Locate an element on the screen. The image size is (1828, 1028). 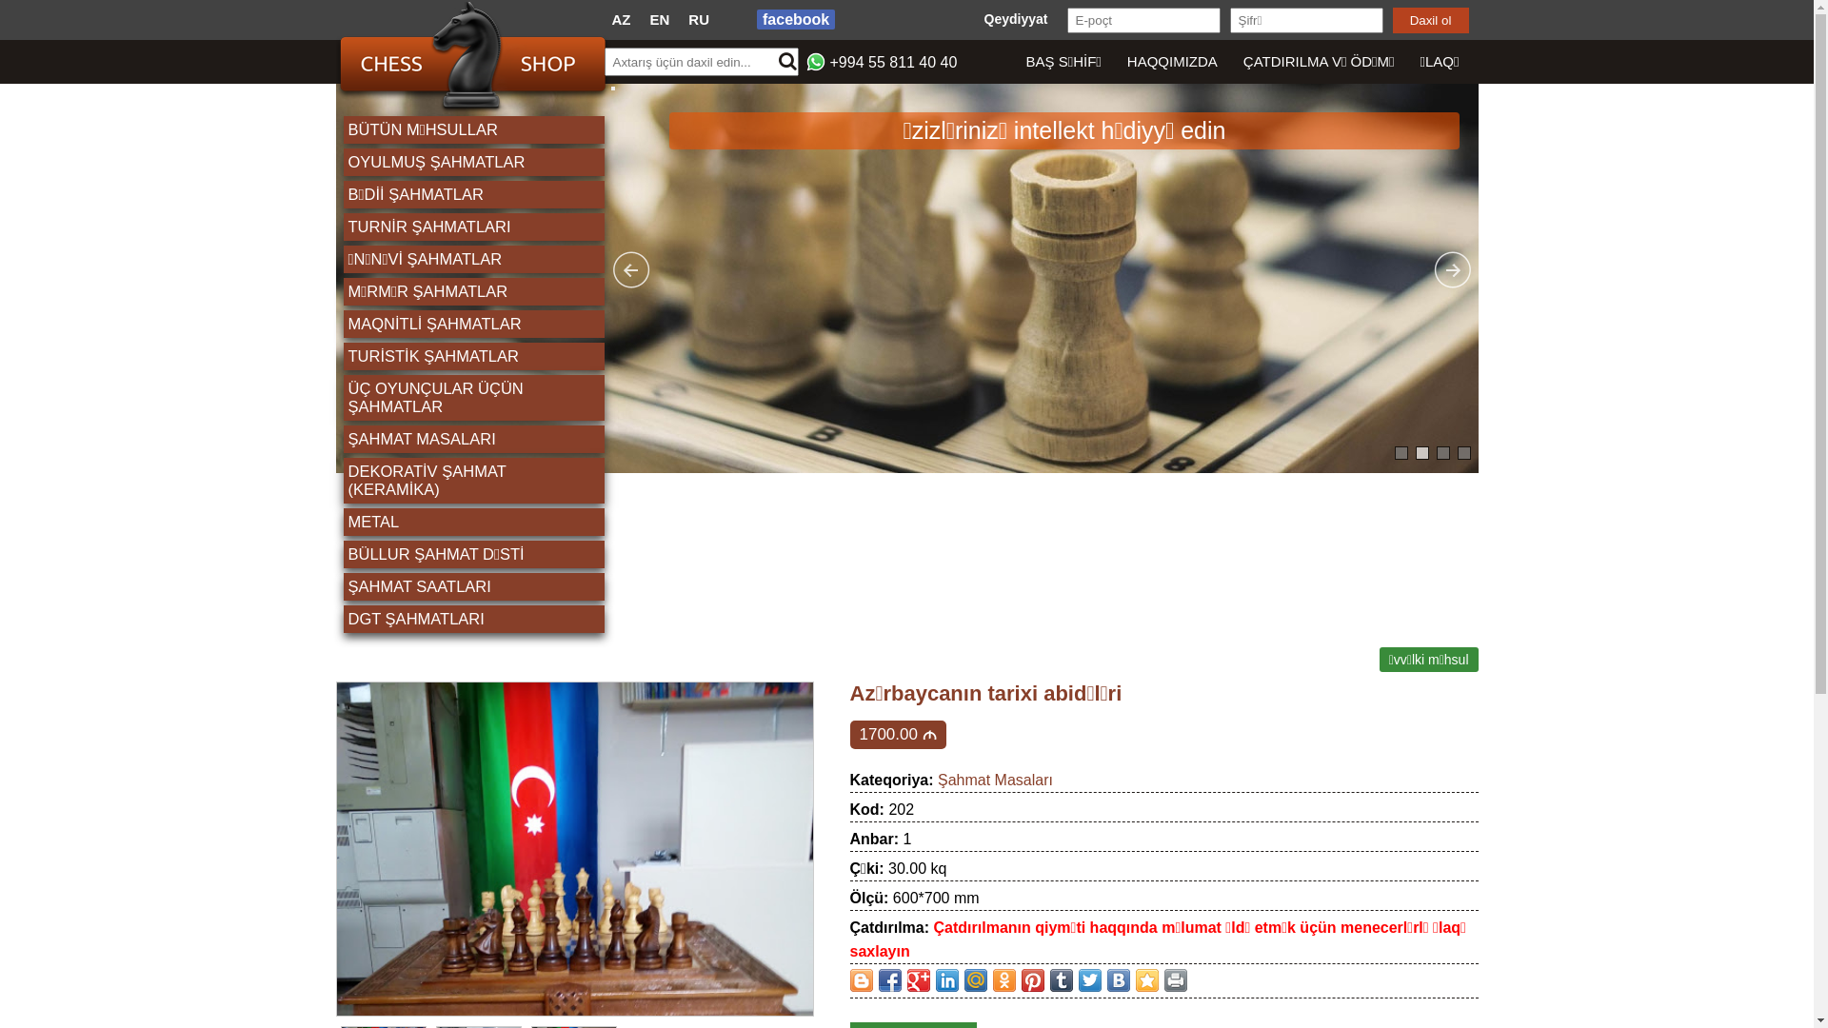
Save to Browser Favorites is located at coordinates (1146, 980).